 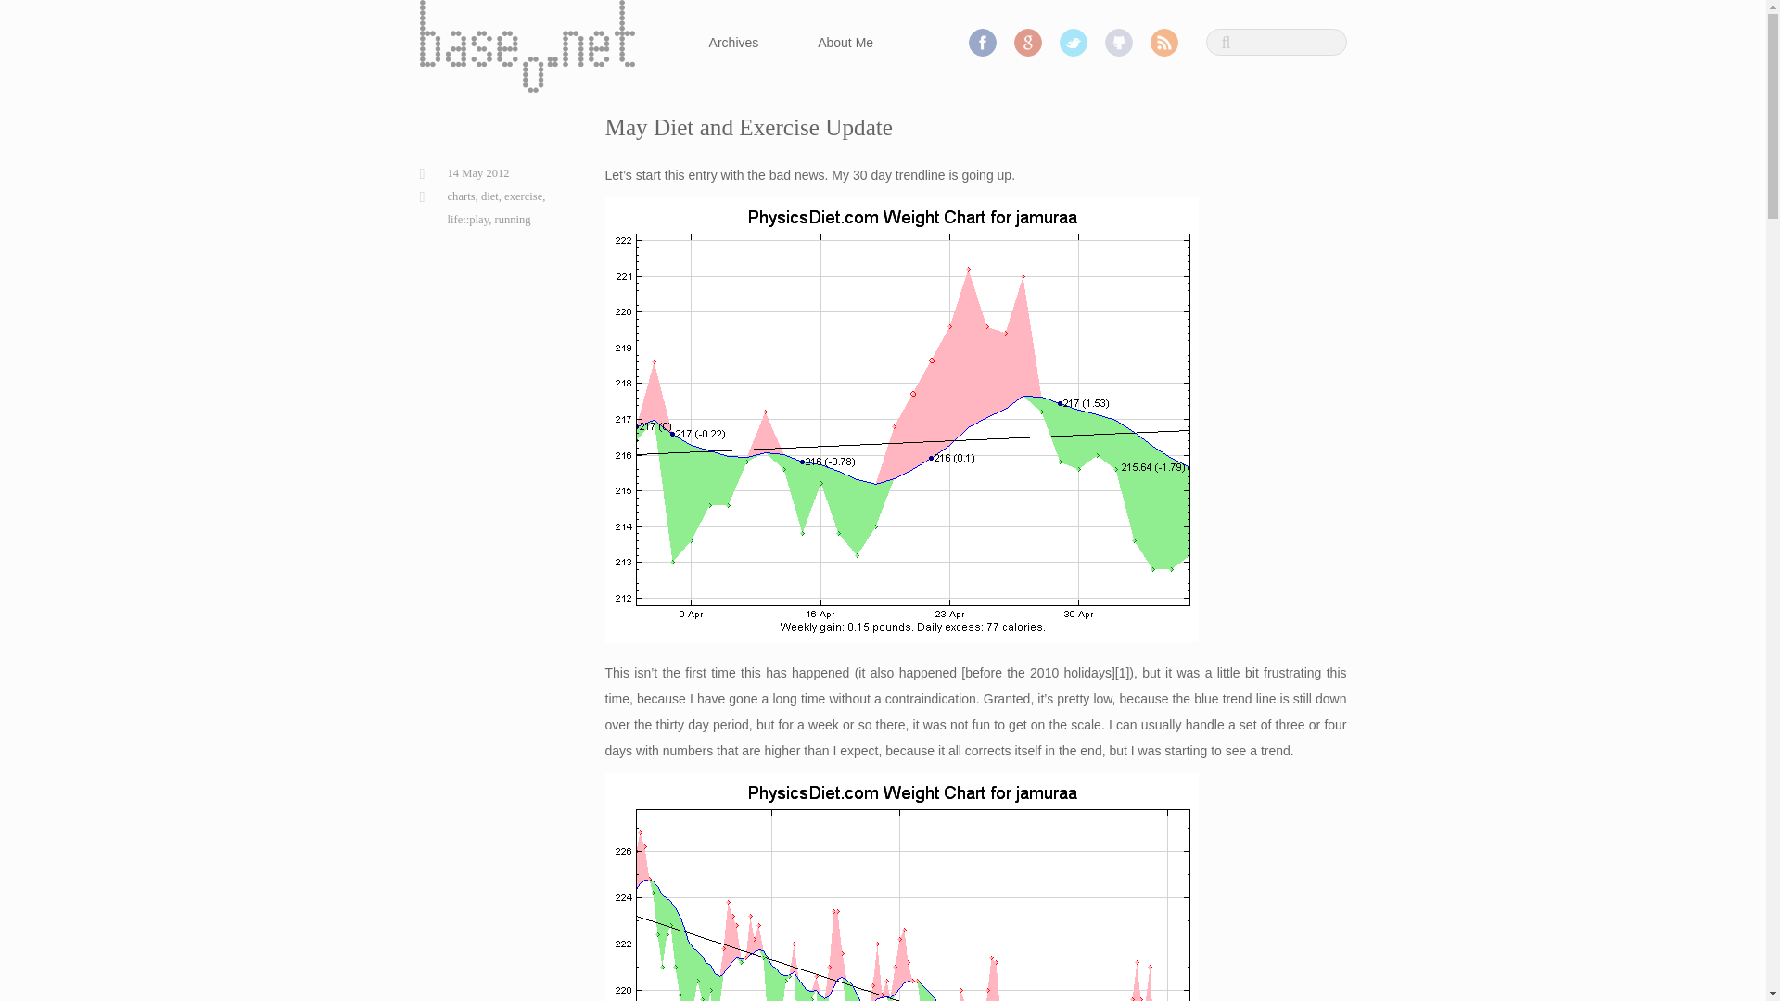 What do you see at coordinates (512, 220) in the screenshot?
I see `running` at bounding box center [512, 220].